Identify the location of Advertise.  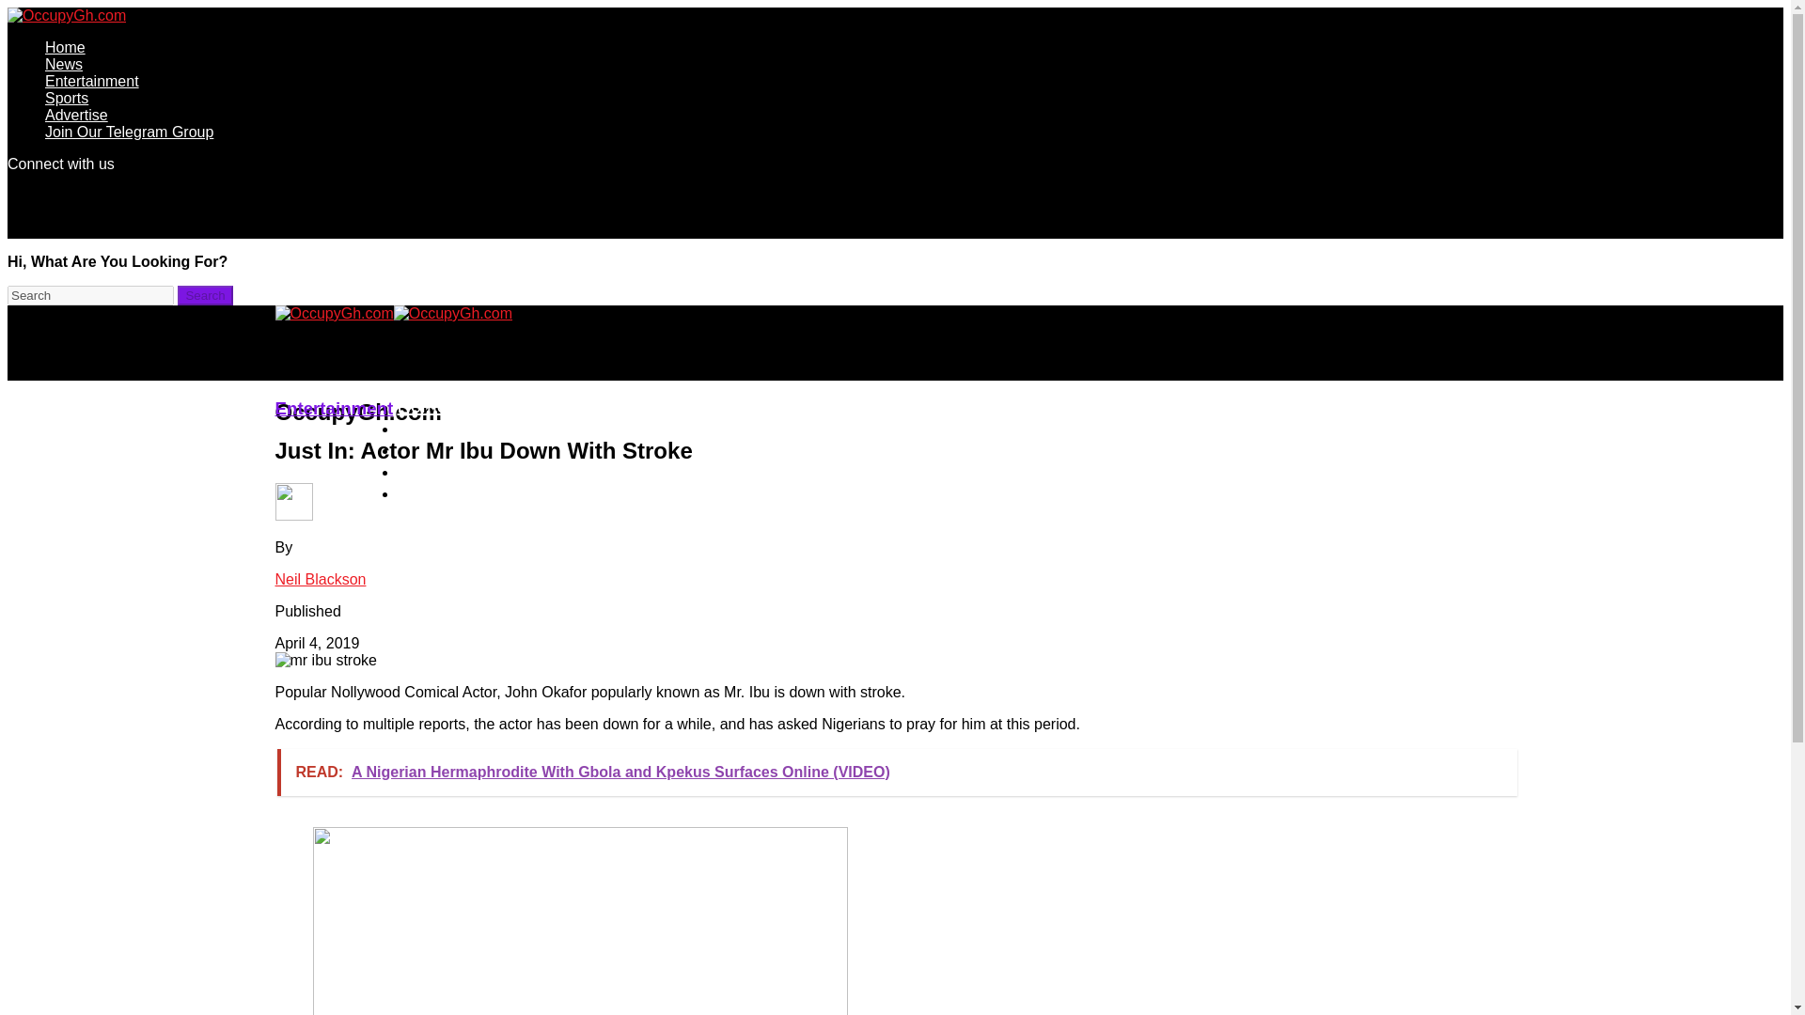
(435, 492).